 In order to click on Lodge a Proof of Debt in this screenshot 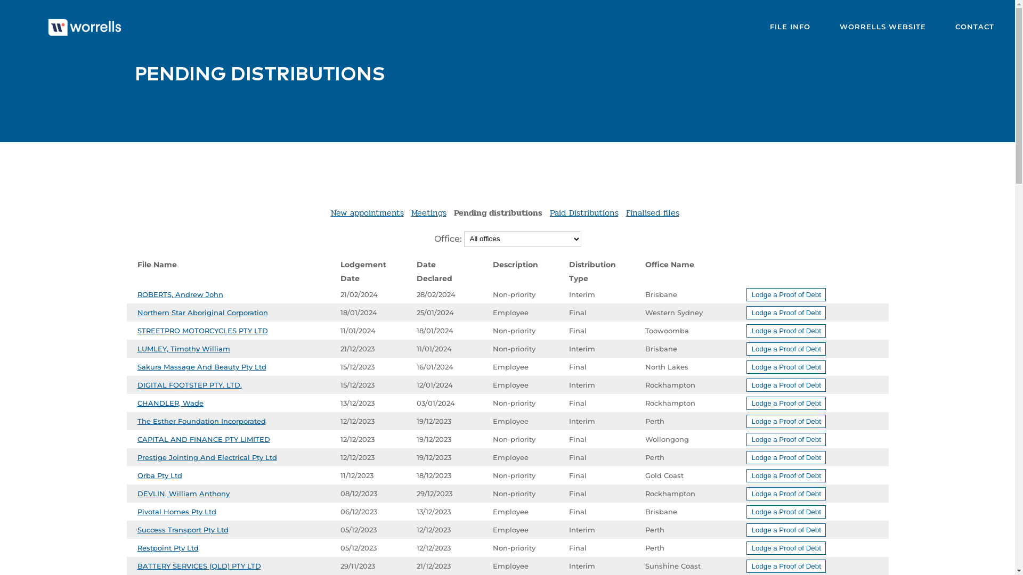, I will do `click(786, 457)`.